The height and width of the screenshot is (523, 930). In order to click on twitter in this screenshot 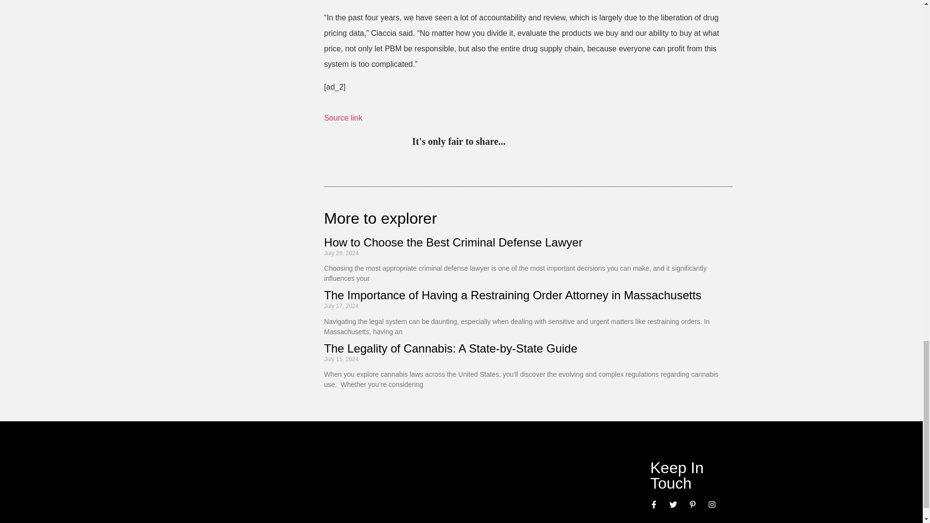, I will do `click(535, 142)`.